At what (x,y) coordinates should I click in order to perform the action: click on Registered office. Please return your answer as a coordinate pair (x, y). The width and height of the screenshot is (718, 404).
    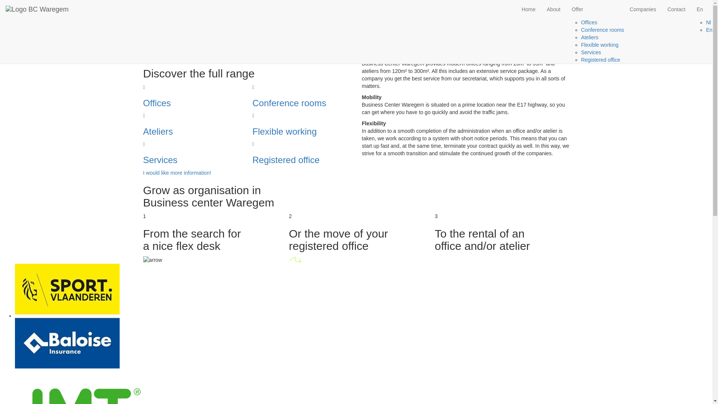
    Looking at the image, I should click on (601, 60).